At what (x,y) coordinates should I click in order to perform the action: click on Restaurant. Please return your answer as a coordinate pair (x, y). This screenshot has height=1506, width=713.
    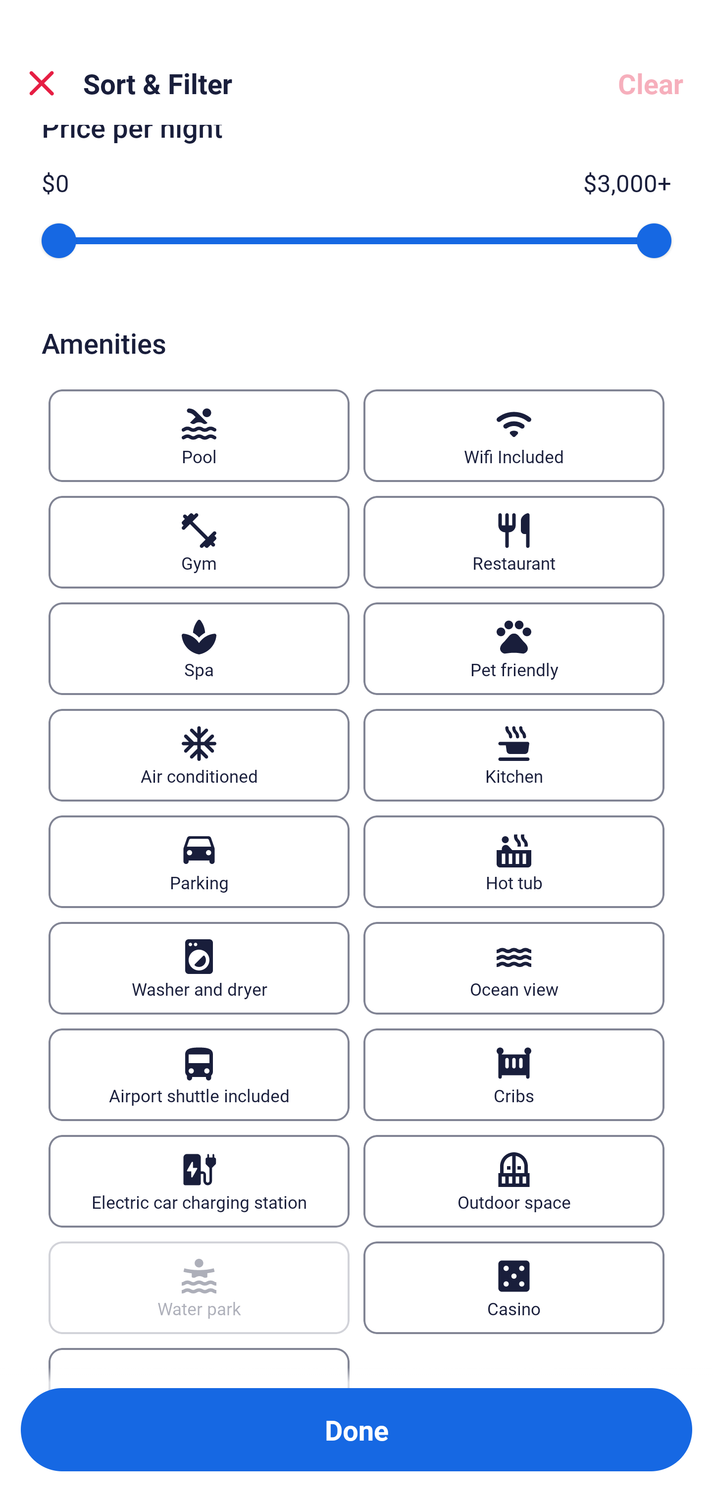
    Looking at the image, I should click on (514, 542).